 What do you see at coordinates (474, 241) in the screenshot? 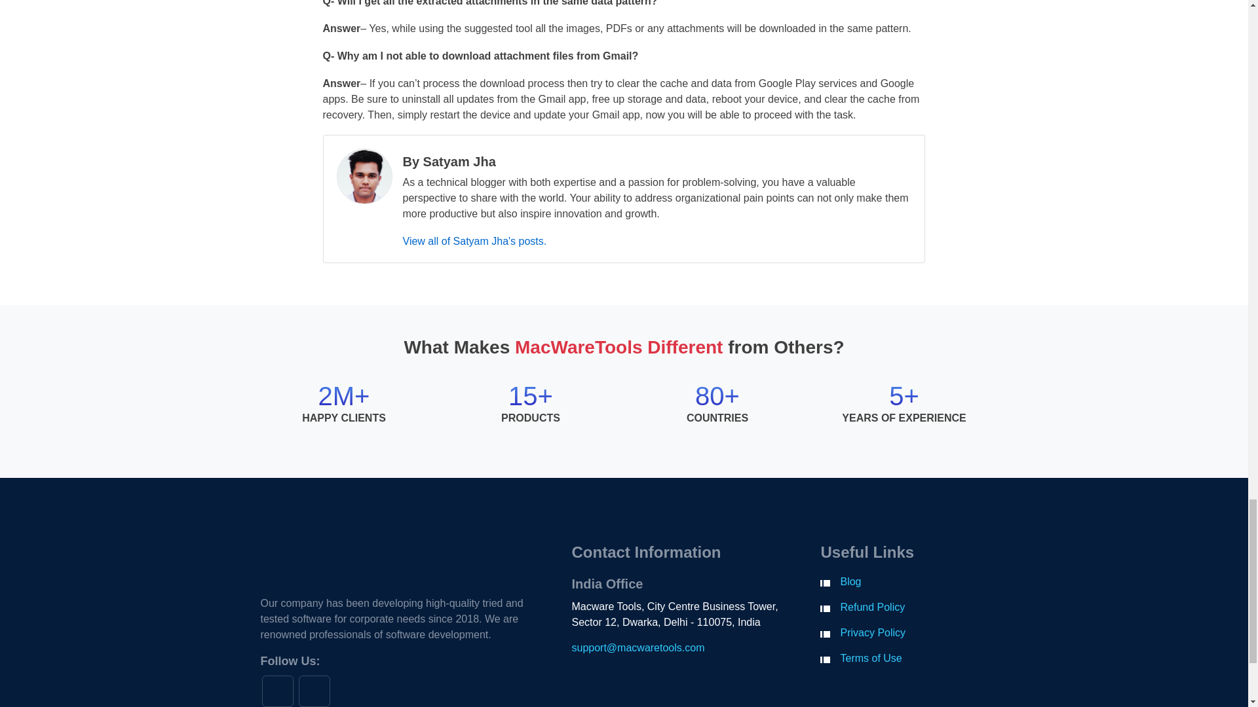
I see `View all of Satyam Jha's posts.` at bounding box center [474, 241].